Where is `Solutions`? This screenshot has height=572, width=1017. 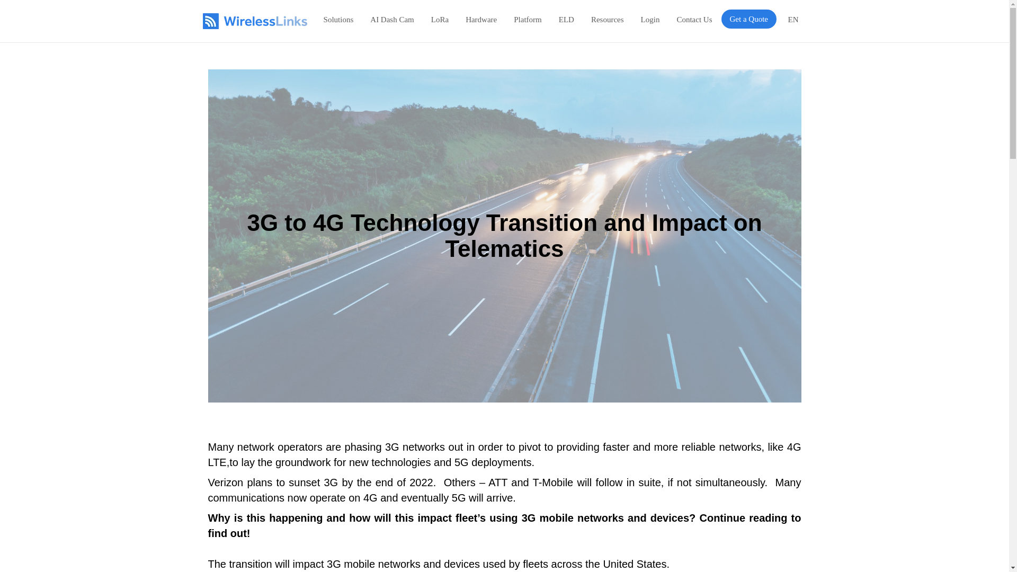 Solutions is located at coordinates (338, 19).